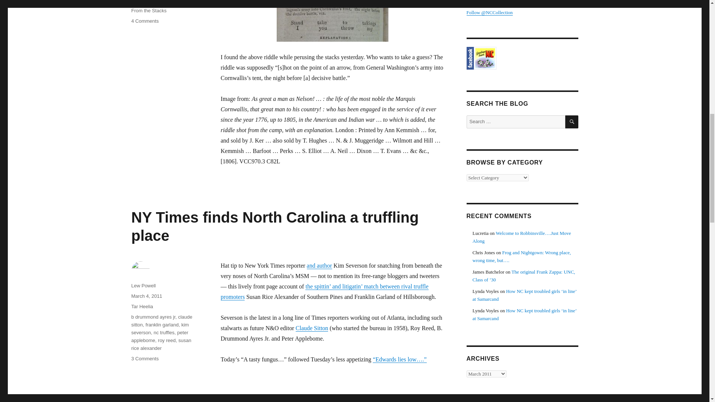  I want to click on Lew Powell, so click(162, 325).